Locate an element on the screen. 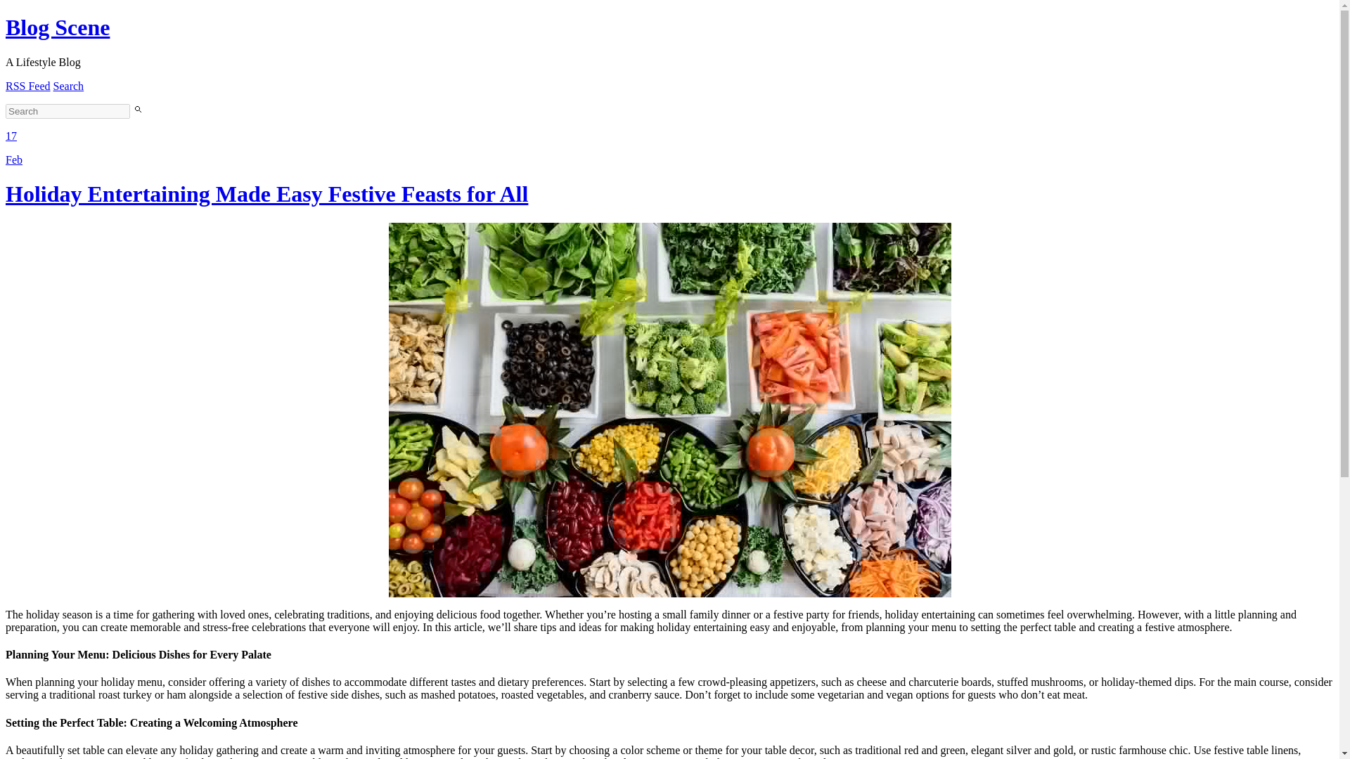  RSS Feed is located at coordinates (28, 86).